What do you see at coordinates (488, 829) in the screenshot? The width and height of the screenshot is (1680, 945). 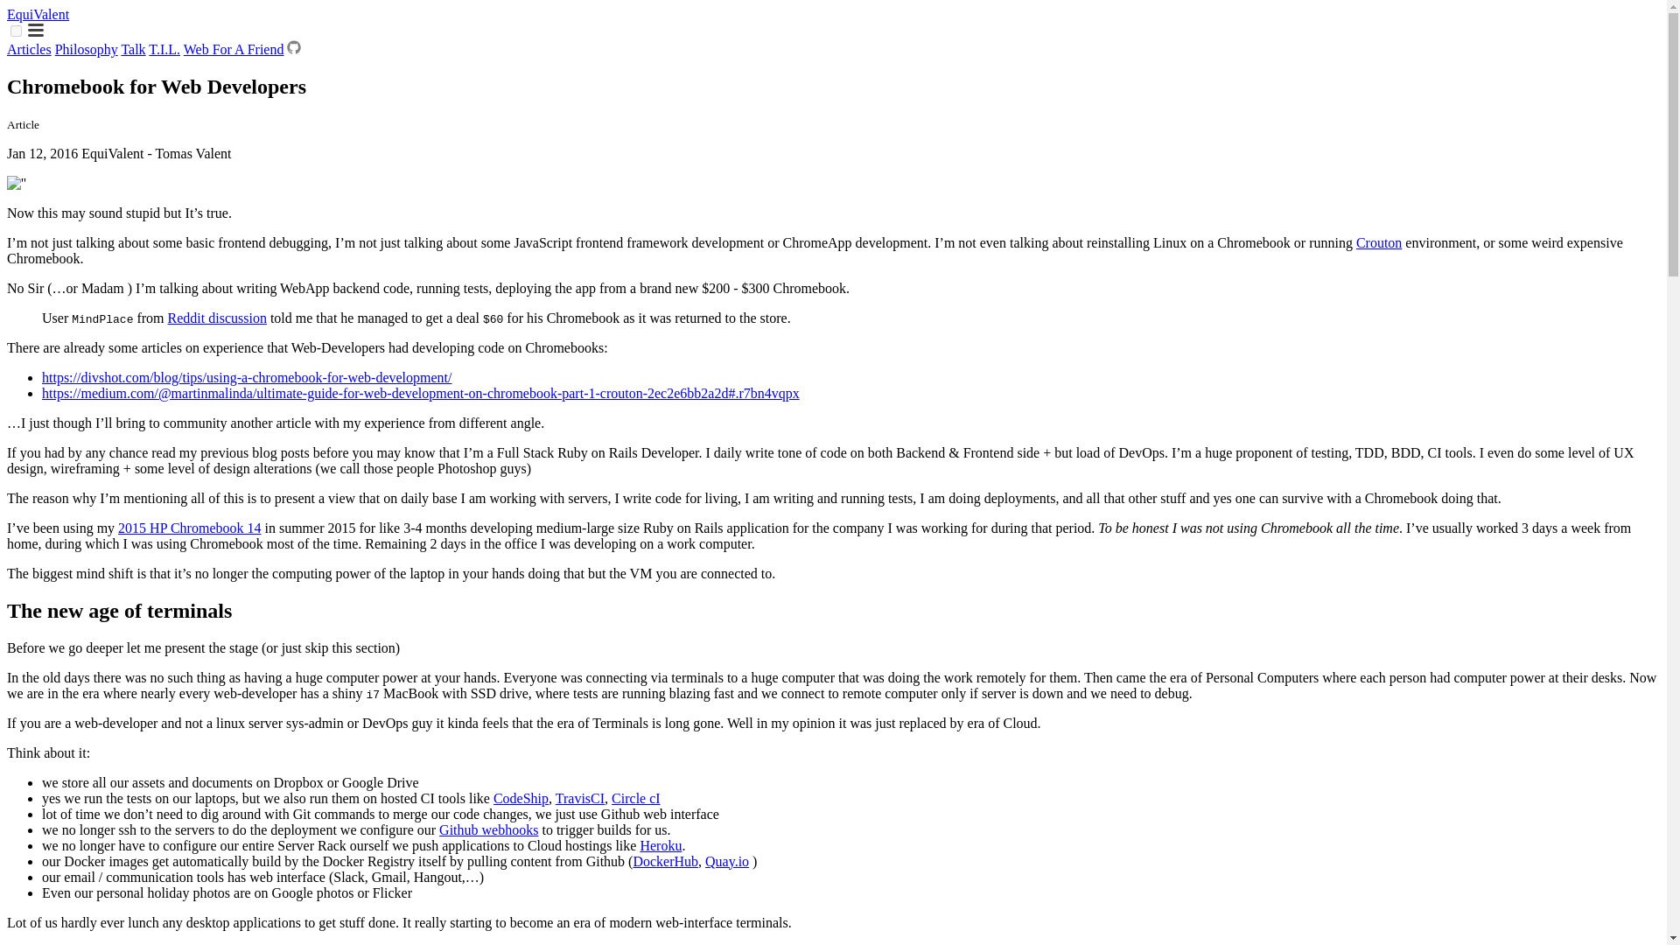 I see `Github webhooks` at bounding box center [488, 829].